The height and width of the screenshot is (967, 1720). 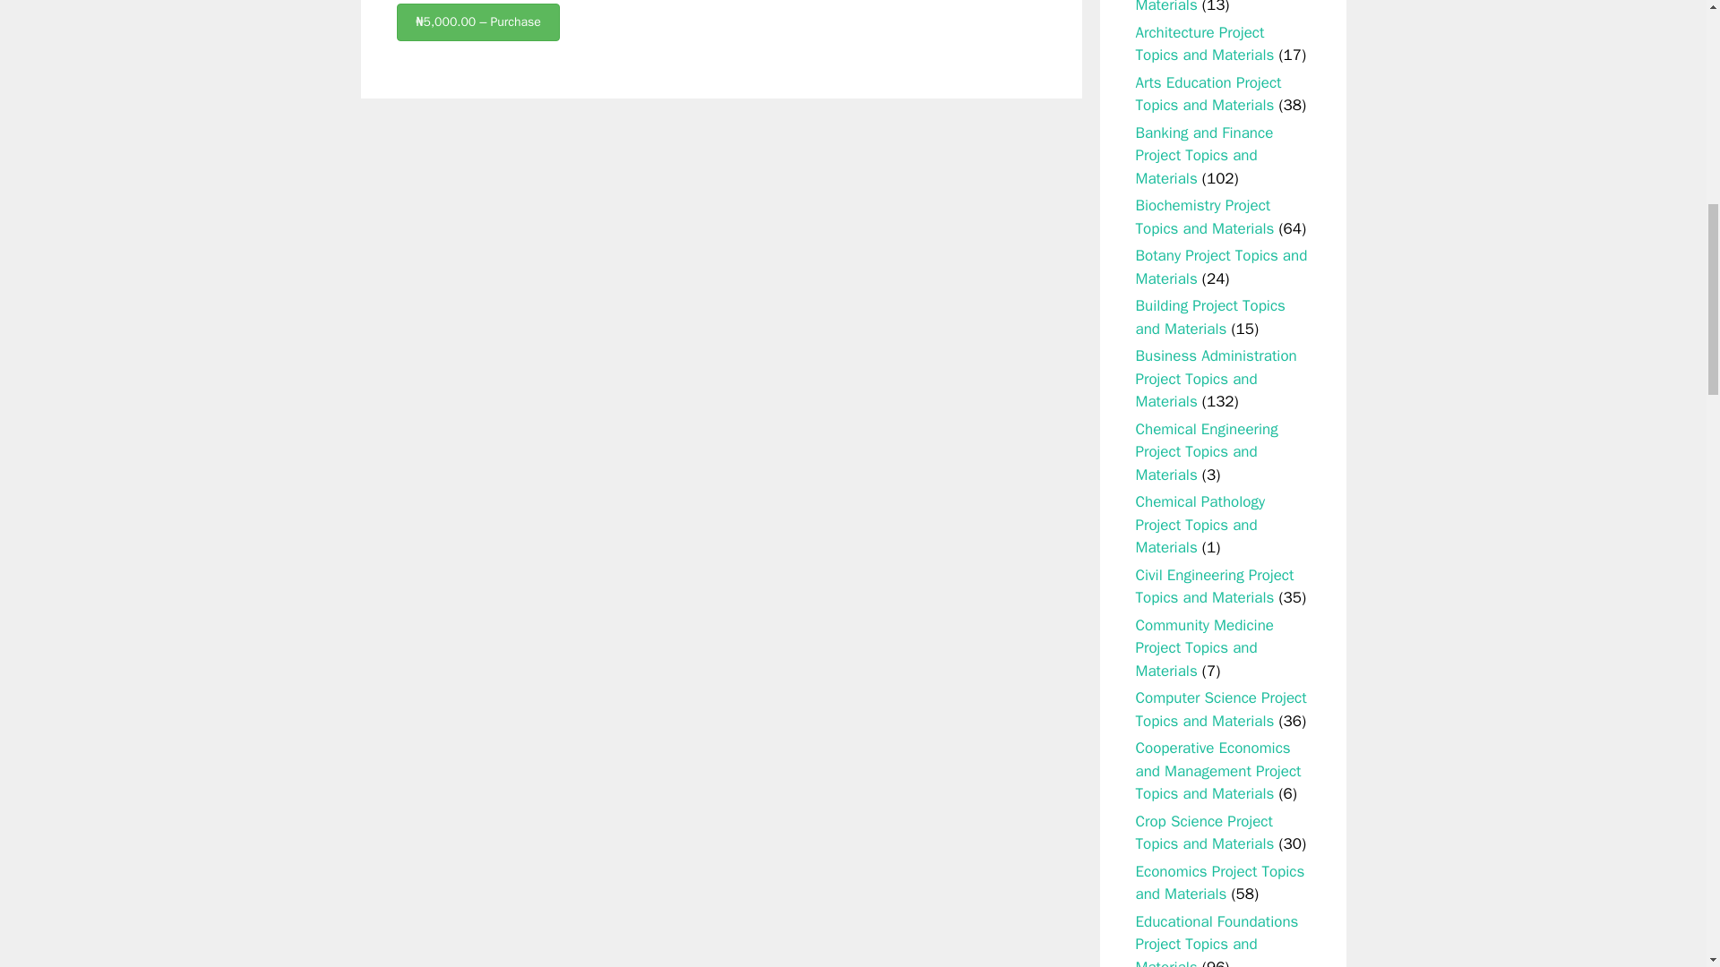 What do you see at coordinates (1206, 451) in the screenshot?
I see `Chemical Engineering Project Topics and Materials` at bounding box center [1206, 451].